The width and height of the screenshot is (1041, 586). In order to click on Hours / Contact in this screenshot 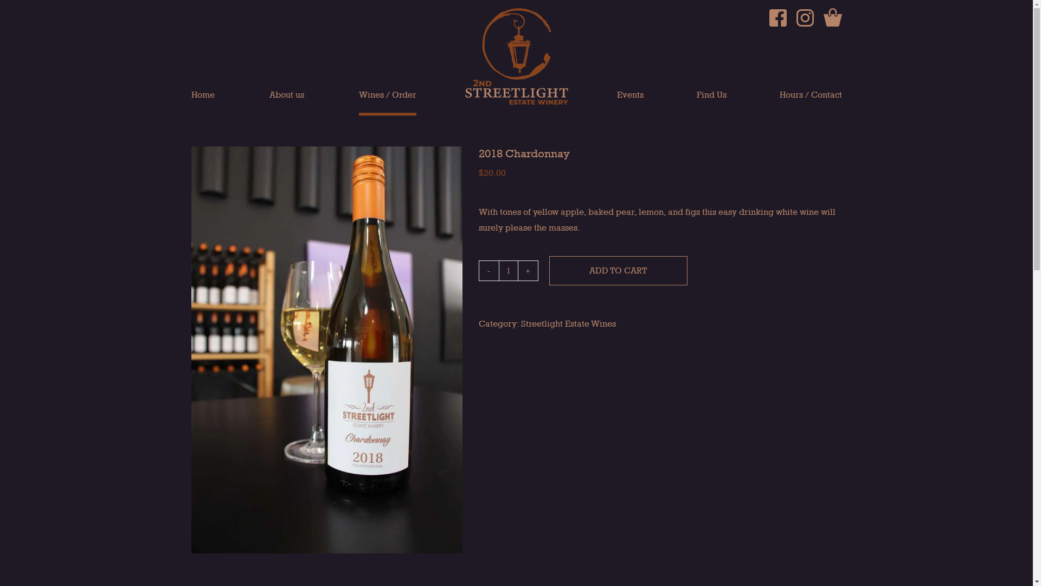, I will do `click(811, 103)`.